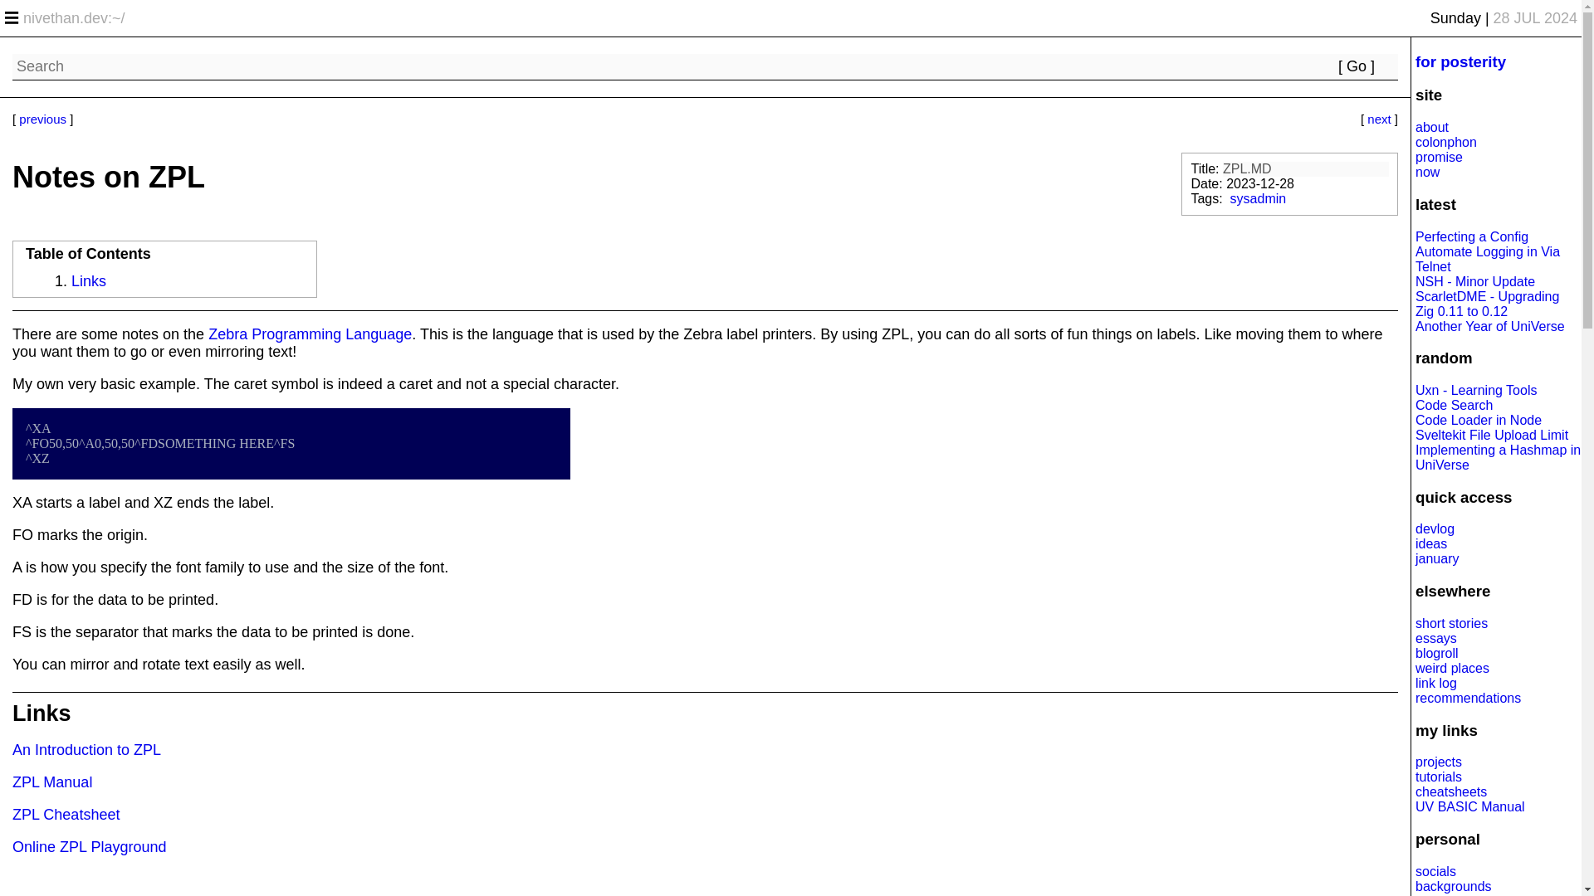 The image size is (1594, 896). Describe the element at coordinates (1471, 236) in the screenshot. I see `Perfecting a Config` at that location.